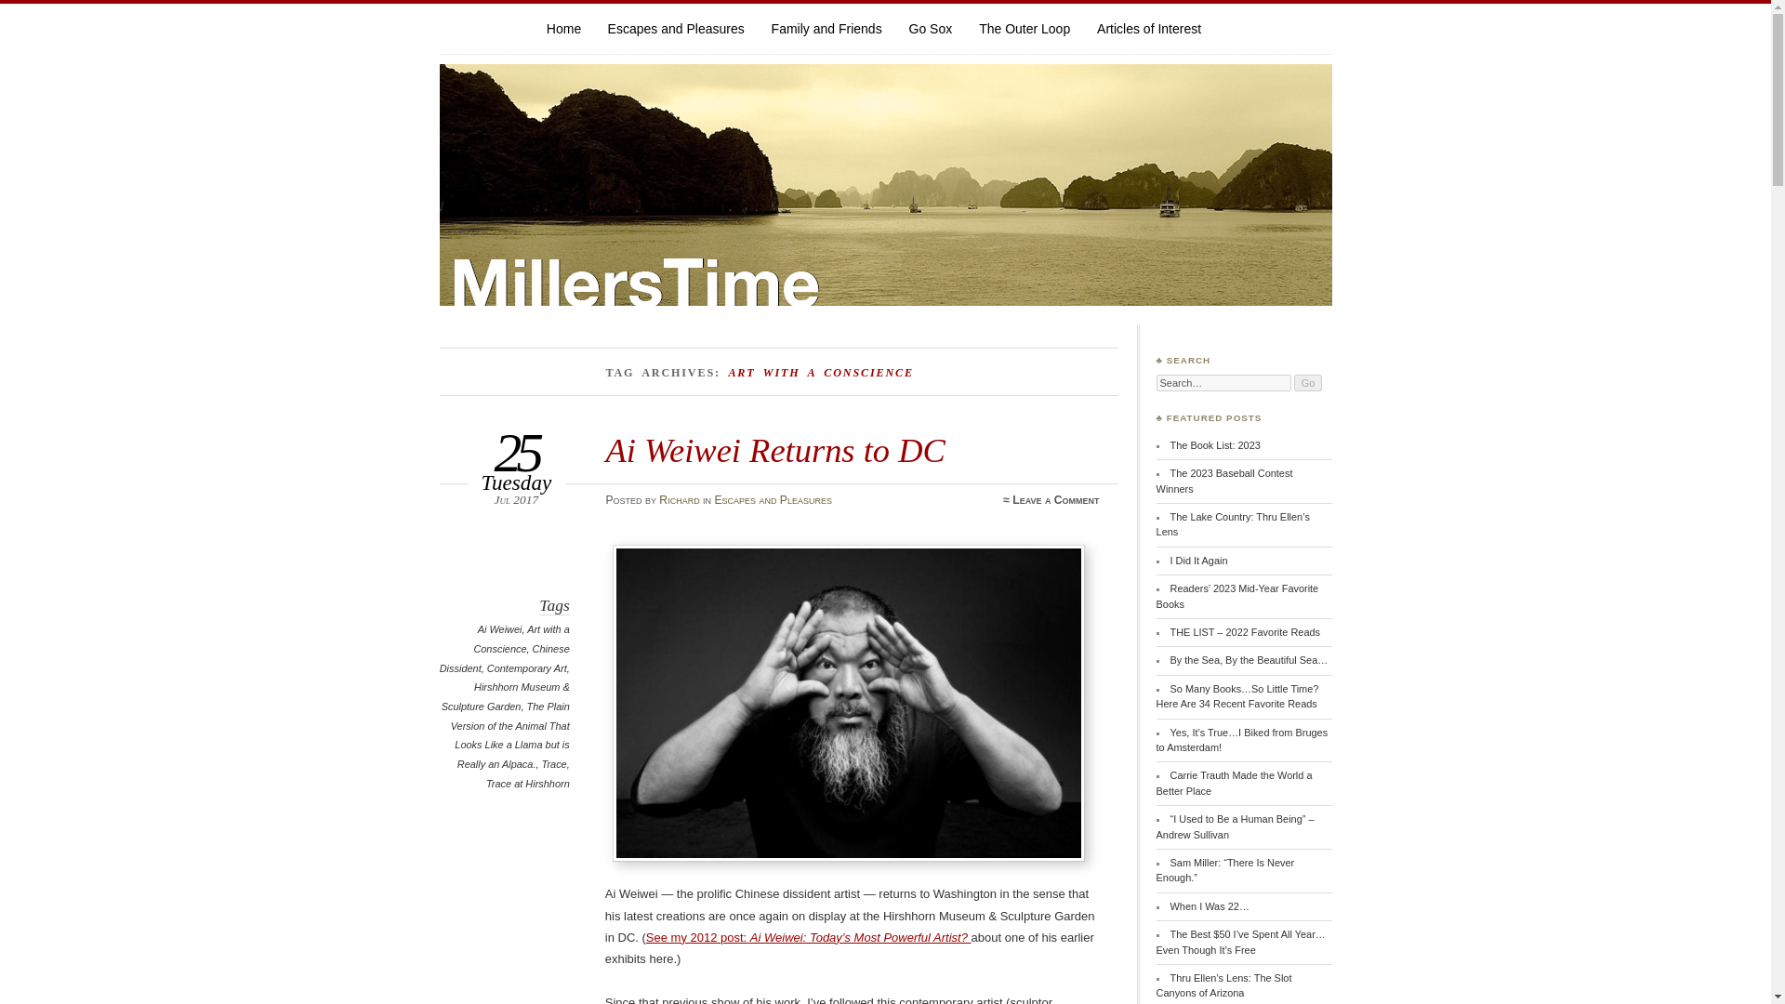 Image resolution: width=1785 pixels, height=1004 pixels. Describe the element at coordinates (1199, 561) in the screenshot. I see `Permanent Link: I Did It Again` at that location.